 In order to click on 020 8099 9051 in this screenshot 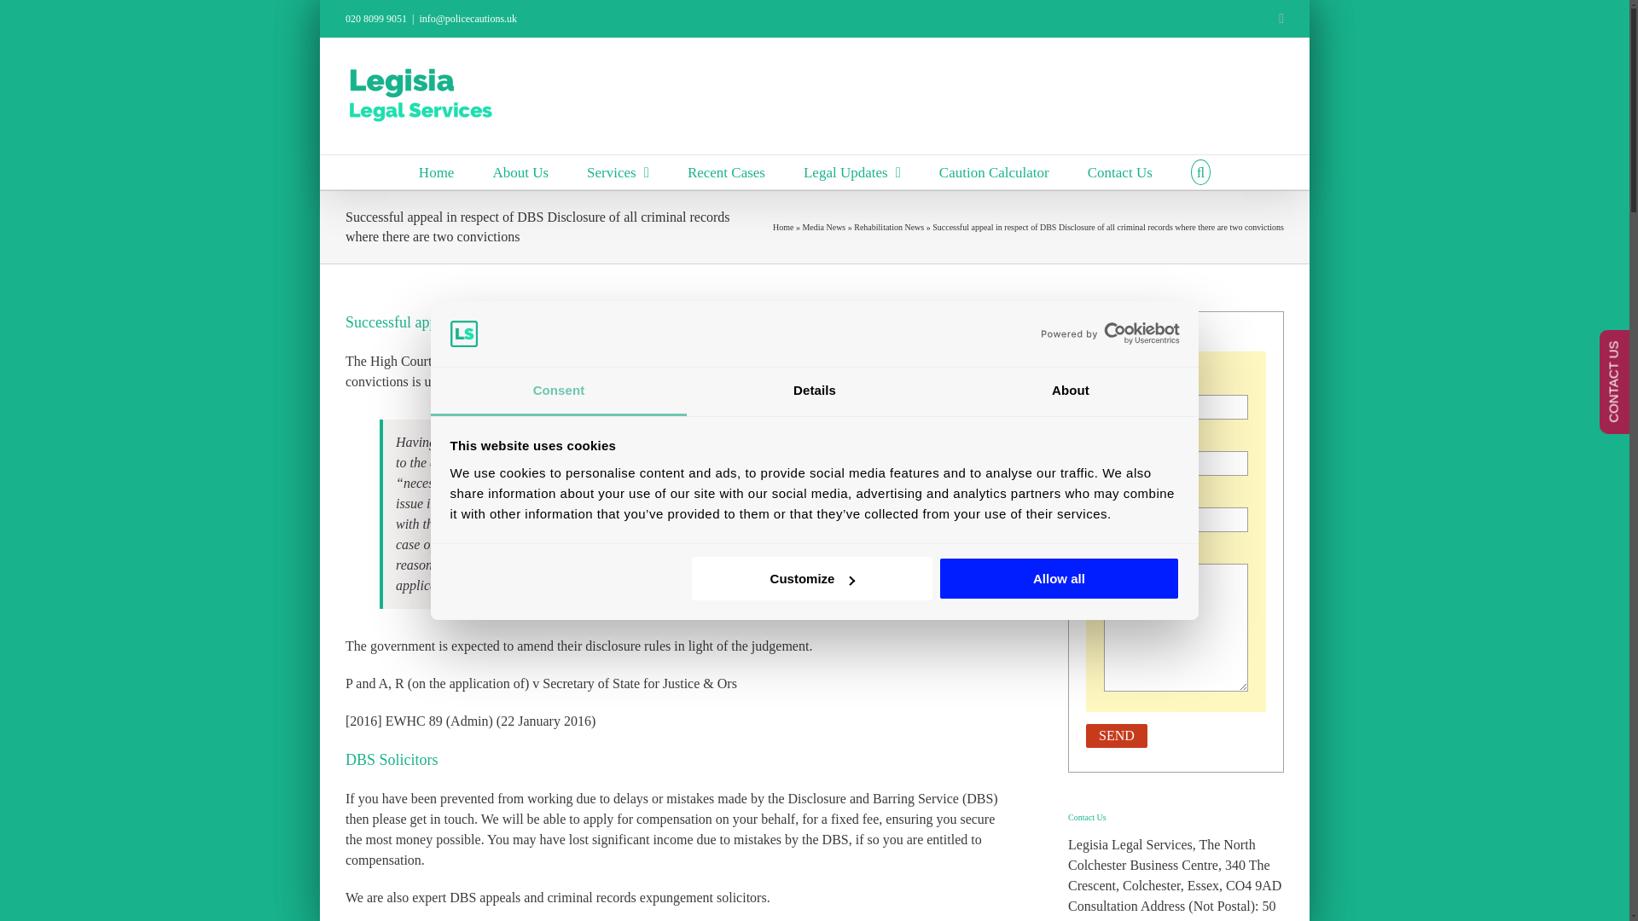, I will do `click(375, 19)`.